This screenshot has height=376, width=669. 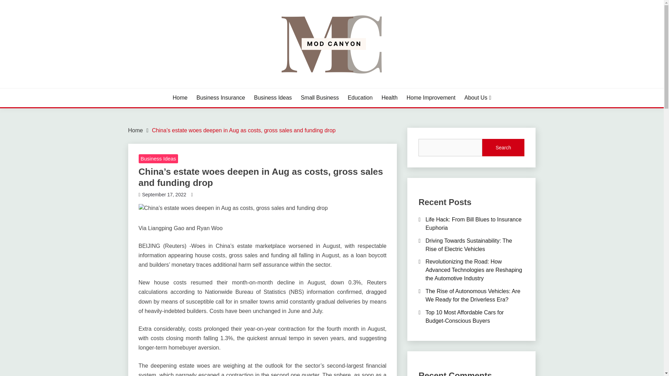 I want to click on Health, so click(x=389, y=97).